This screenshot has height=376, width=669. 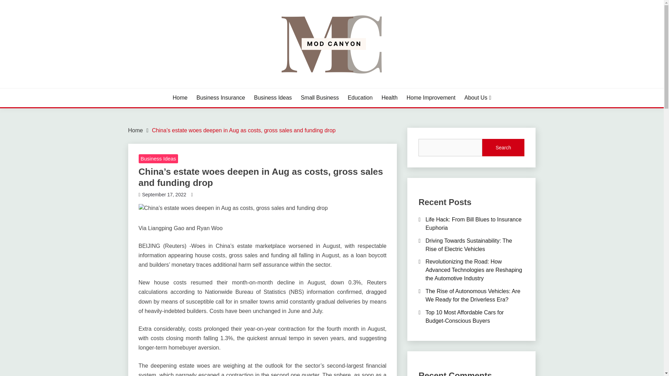 I want to click on Health, so click(x=389, y=97).